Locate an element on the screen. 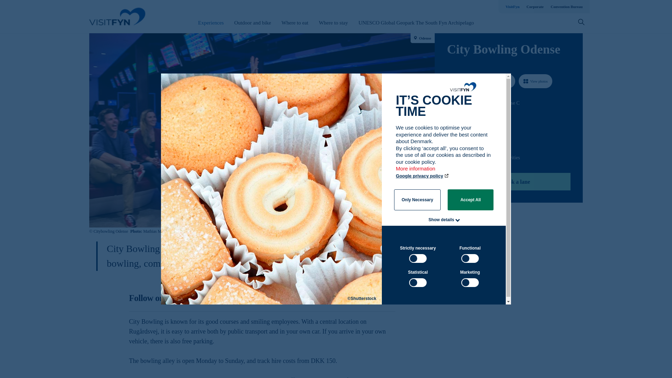 This screenshot has width=672, height=378. More information is located at coordinates (416, 172).